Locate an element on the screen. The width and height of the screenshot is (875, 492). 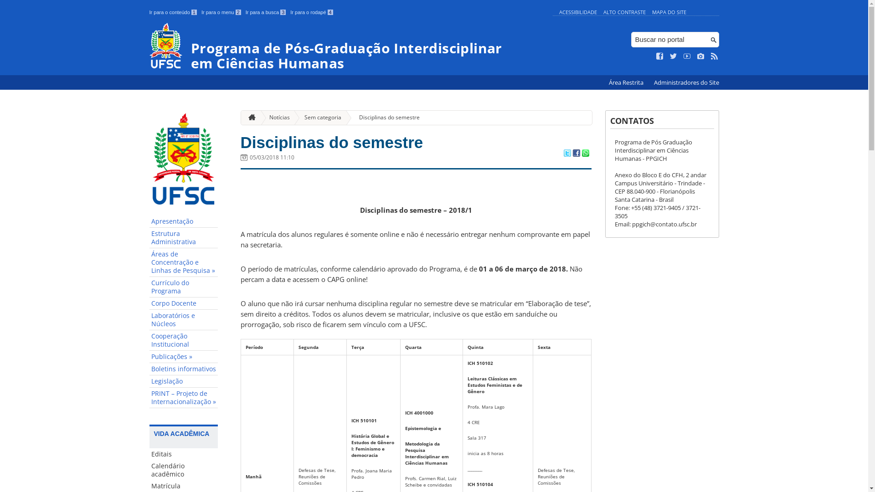
Disciplinas do semestre is located at coordinates (386, 118).